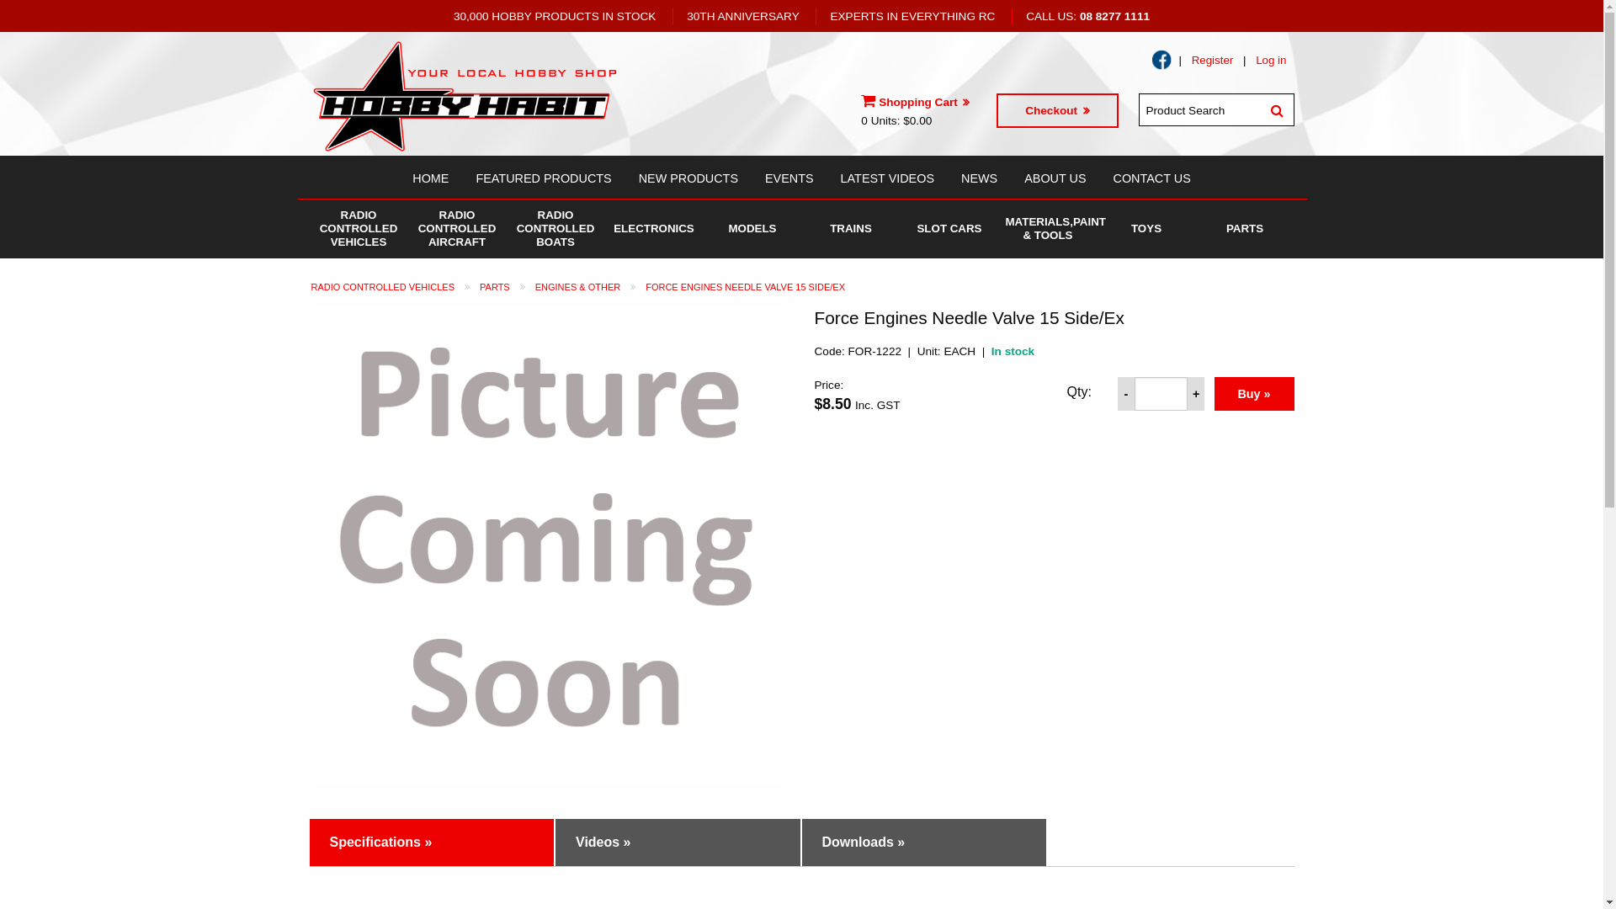  What do you see at coordinates (1057, 111) in the screenshot?
I see `Checkout` at bounding box center [1057, 111].